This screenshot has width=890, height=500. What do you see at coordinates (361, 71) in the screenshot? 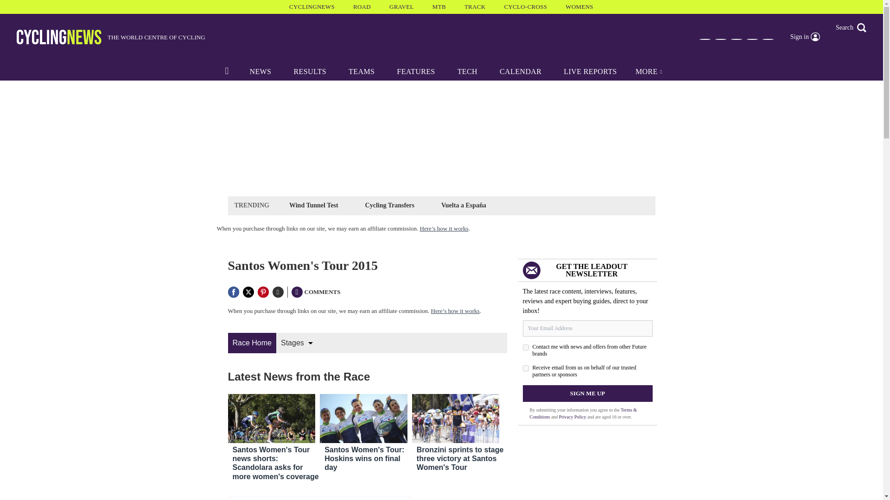
I see `TEAMS` at bounding box center [361, 71].